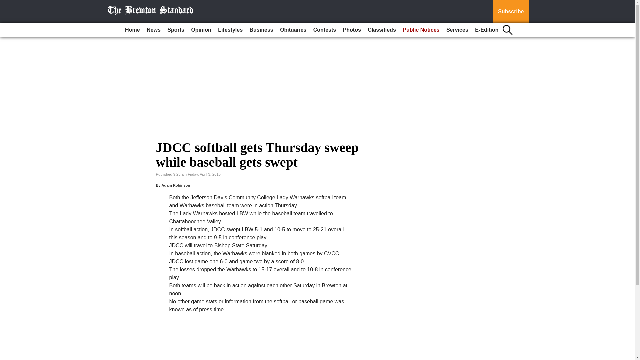 The height and width of the screenshot is (360, 640). What do you see at coordinates (201, 30) in the screenshot?
I see `Opinion` at bounding box center [201, 30].